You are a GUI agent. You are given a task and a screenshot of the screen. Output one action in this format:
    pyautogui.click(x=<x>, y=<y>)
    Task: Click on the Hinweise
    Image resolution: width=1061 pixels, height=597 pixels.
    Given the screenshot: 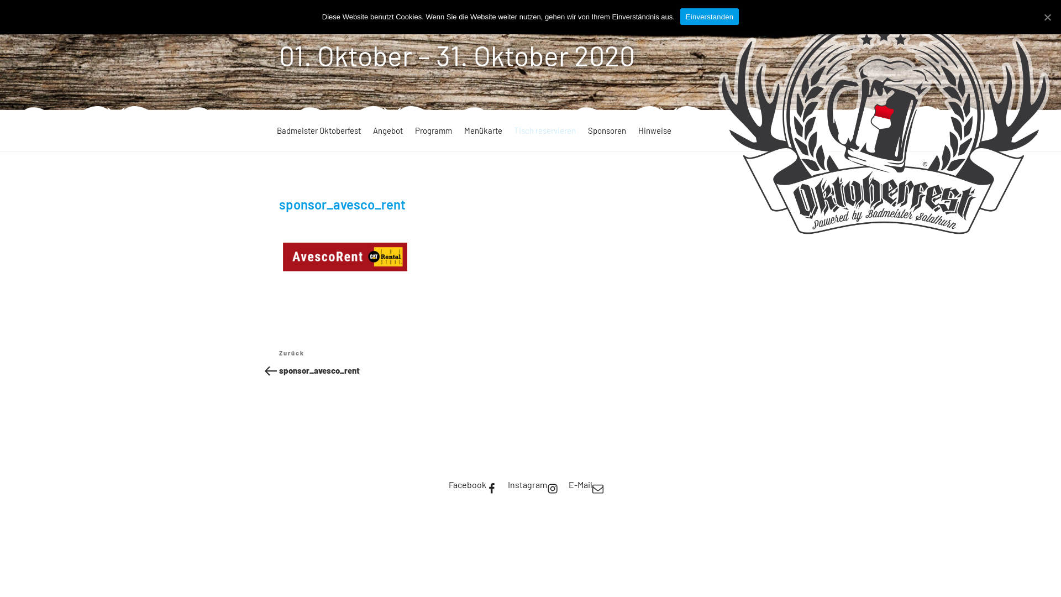 What is the action you would take?
    pyautogui.click(x=654, y=130)
    